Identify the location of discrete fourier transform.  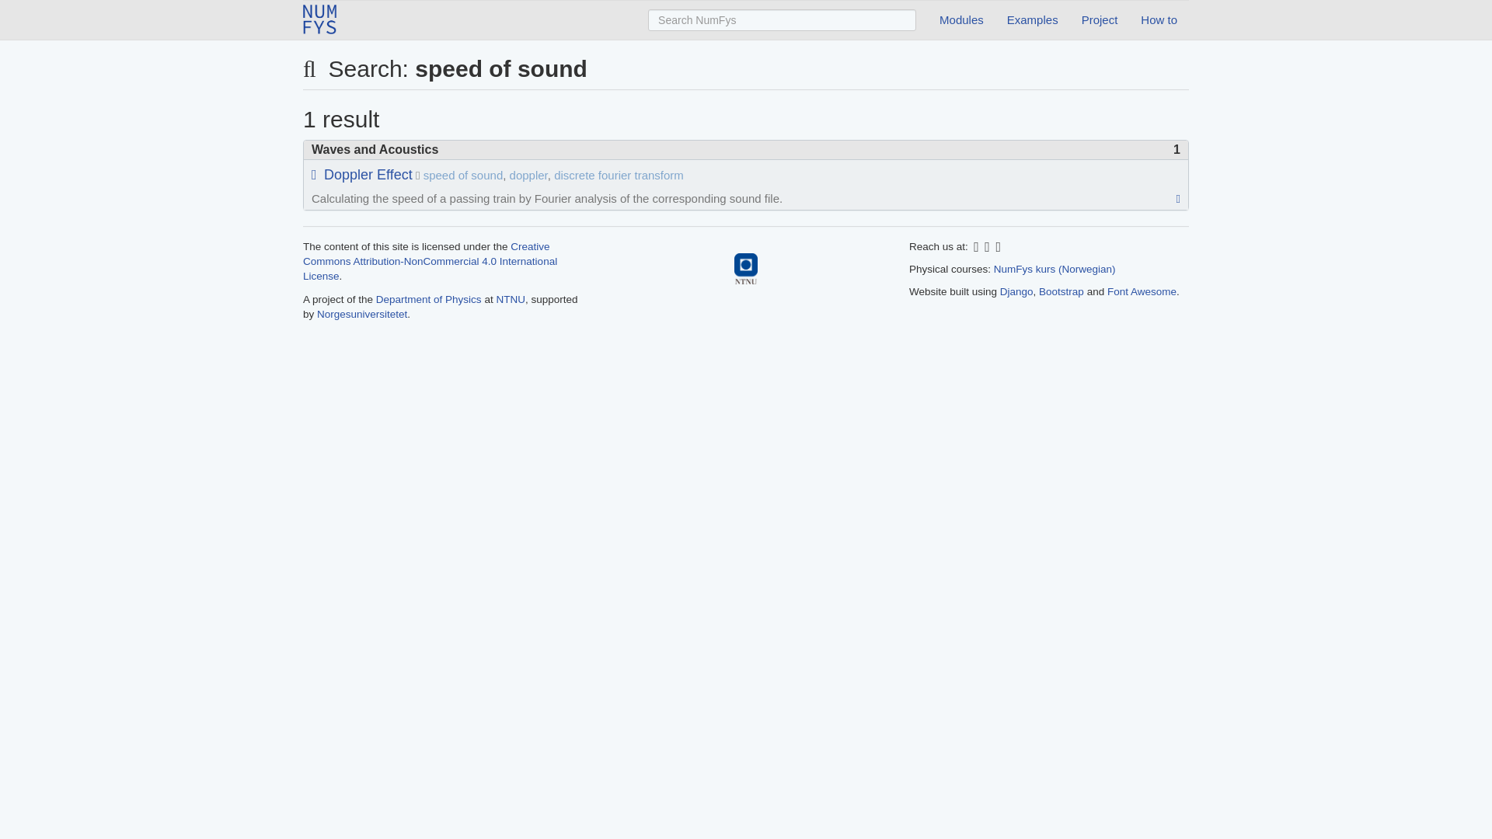
(619, 176).